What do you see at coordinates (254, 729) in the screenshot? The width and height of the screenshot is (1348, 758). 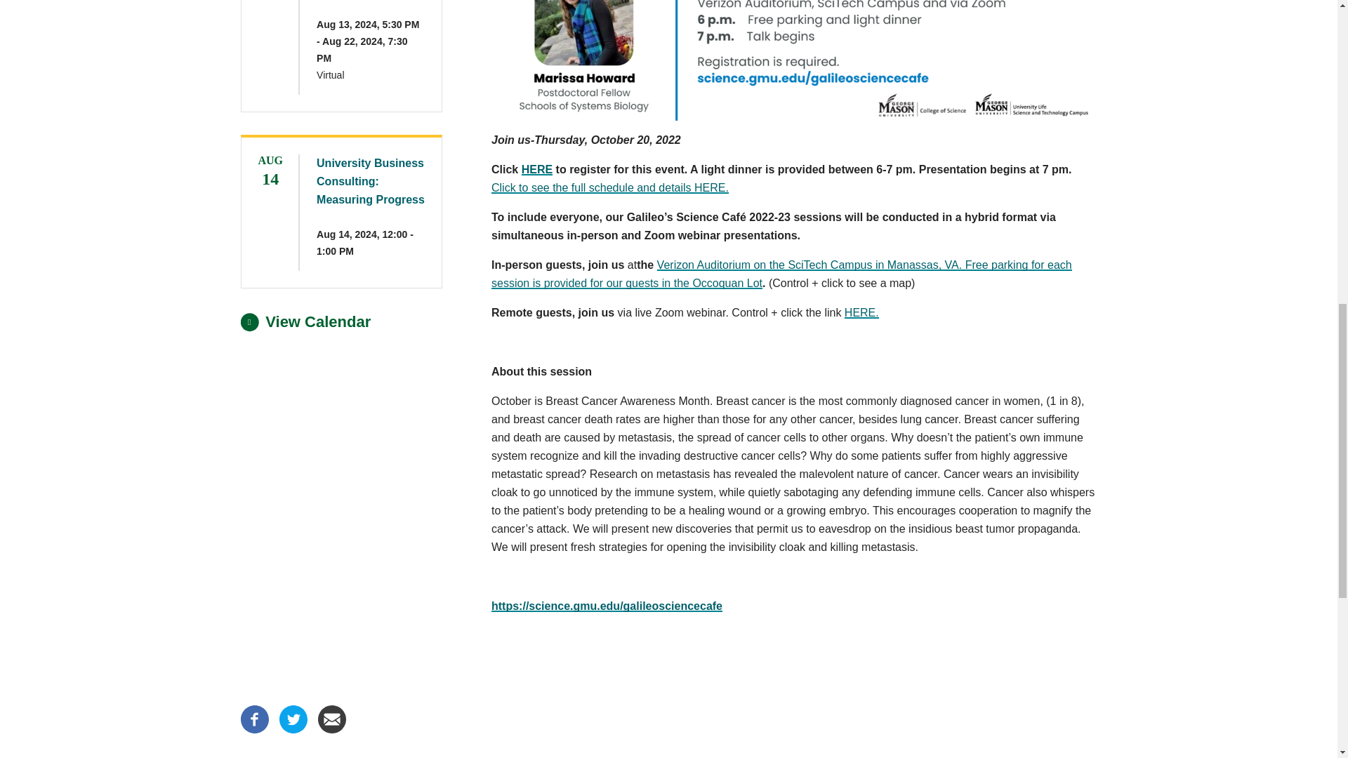 I see `Facebook` at bounding box center [254, 729].